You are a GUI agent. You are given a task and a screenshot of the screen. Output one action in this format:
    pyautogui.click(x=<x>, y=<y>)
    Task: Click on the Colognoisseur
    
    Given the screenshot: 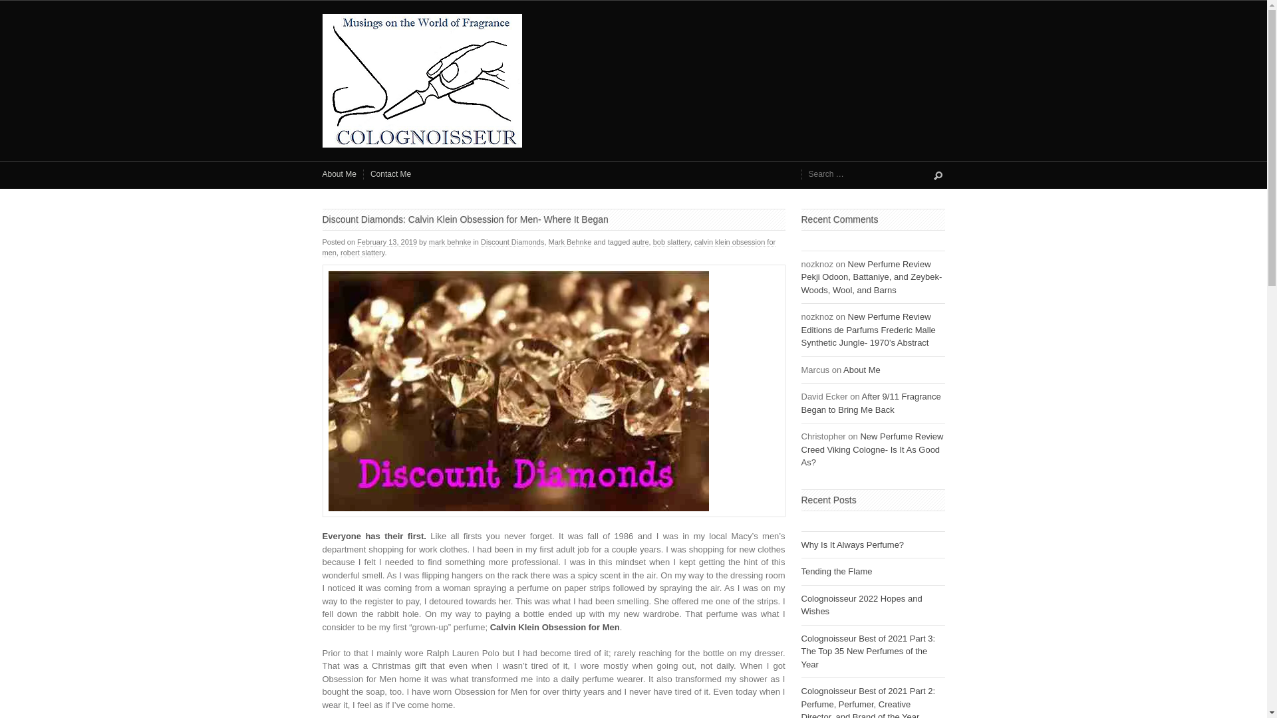 What is the action you would take?
    pyautogui.click(x=633, y=80)
    